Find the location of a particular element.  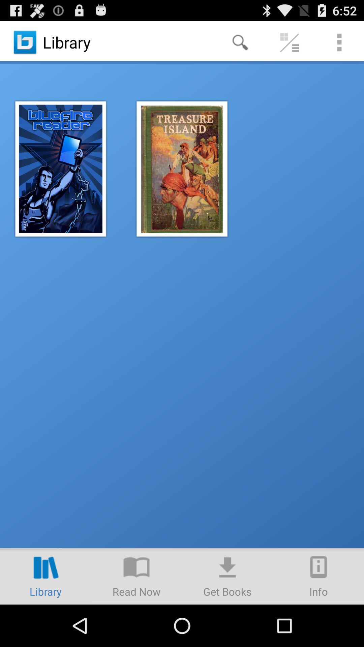

download option is located at coordinates (227, 576).